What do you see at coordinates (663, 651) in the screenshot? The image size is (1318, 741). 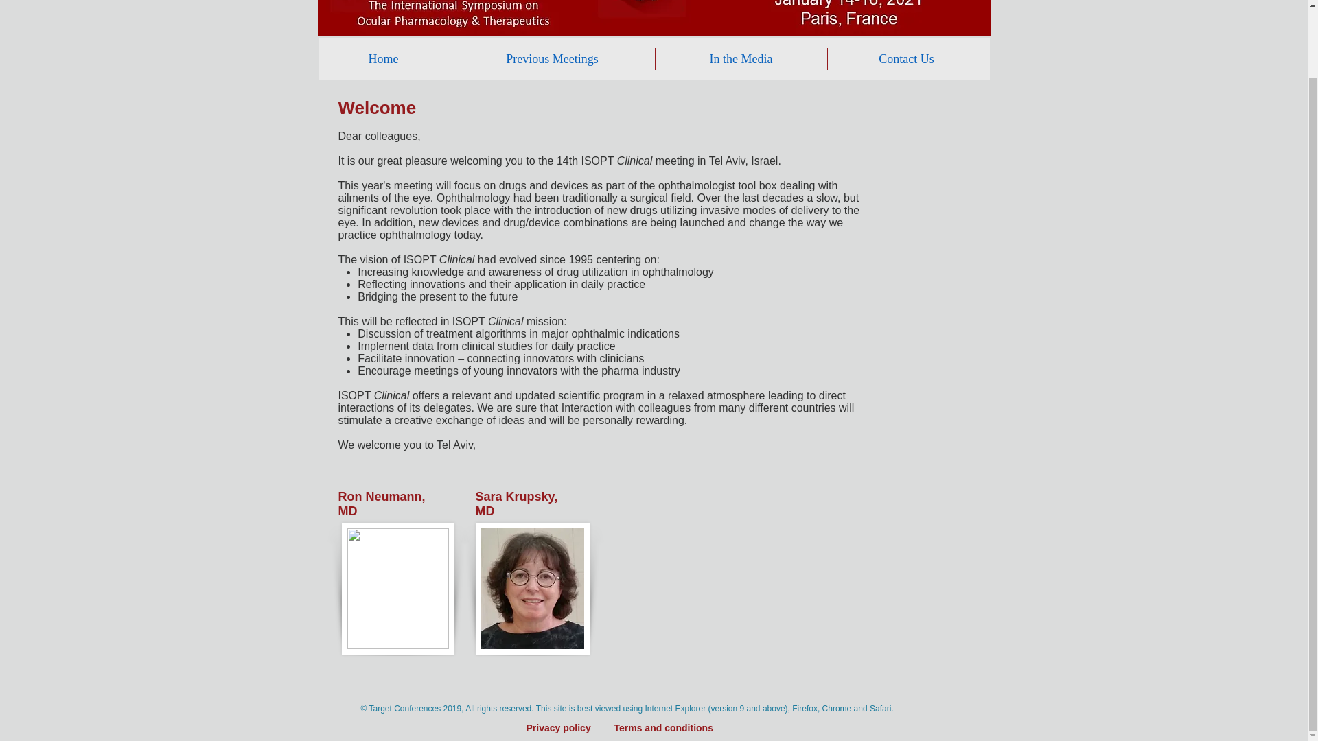 I see `Terms and conditions` at bounding box center [663, 651].